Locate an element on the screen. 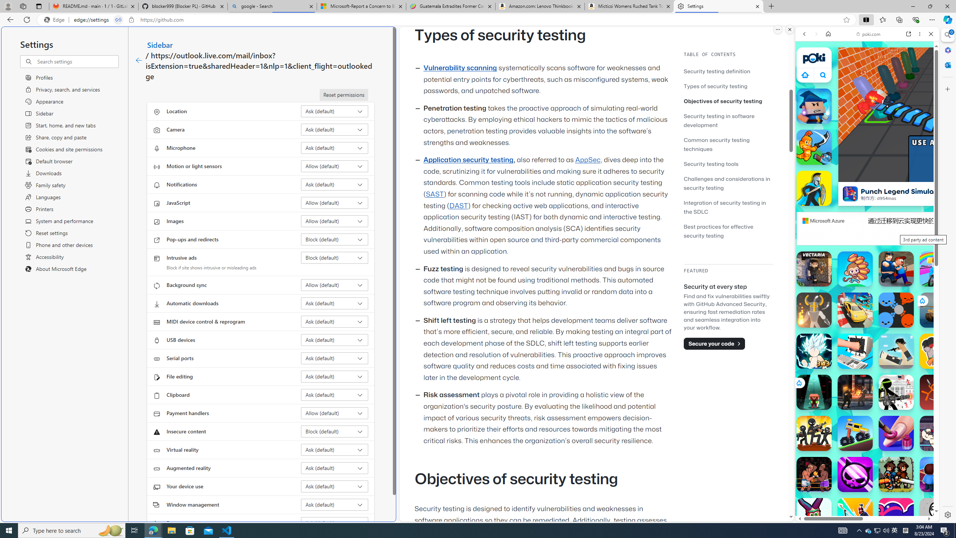 The height and width of the screenshot is (538, 956). Close split screen. is located at coordinates (789, 30).